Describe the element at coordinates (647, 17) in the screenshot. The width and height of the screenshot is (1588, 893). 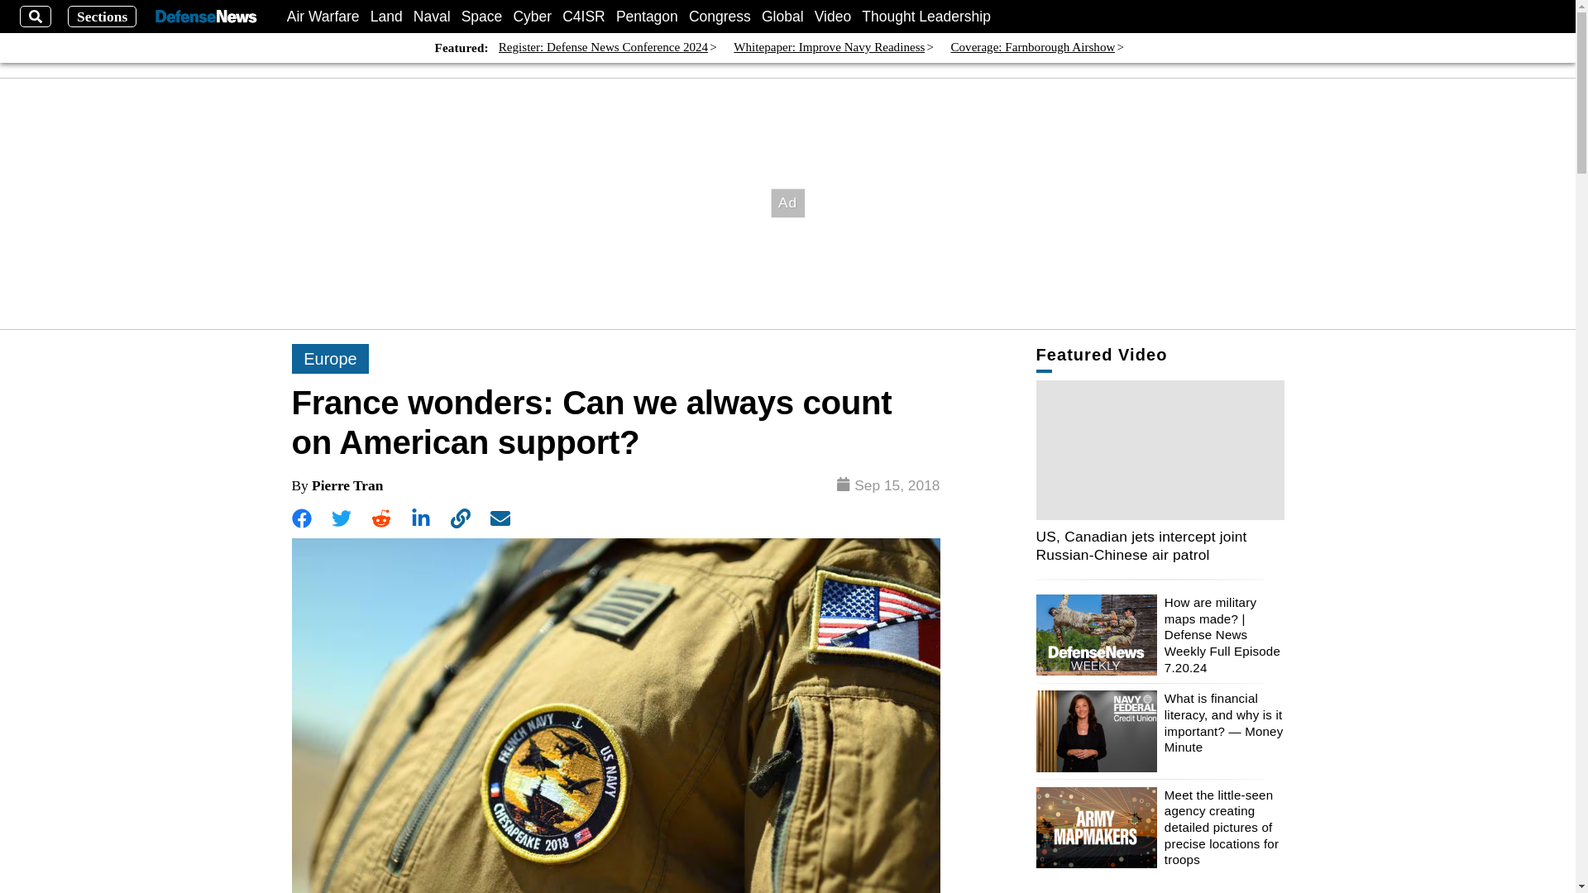
I see `Pentagon` at that location.